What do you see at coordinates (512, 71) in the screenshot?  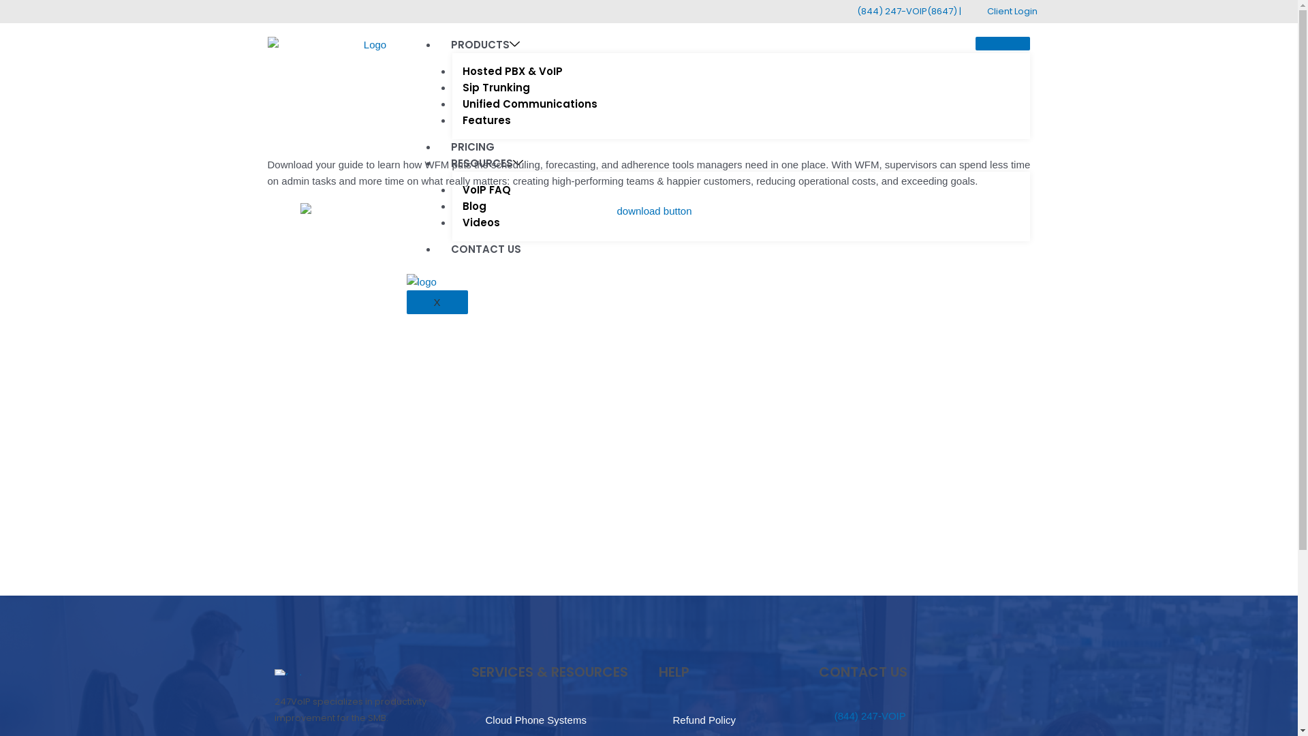 I see `Hosted PBX & VoIP` at bounding box center [512, 71].